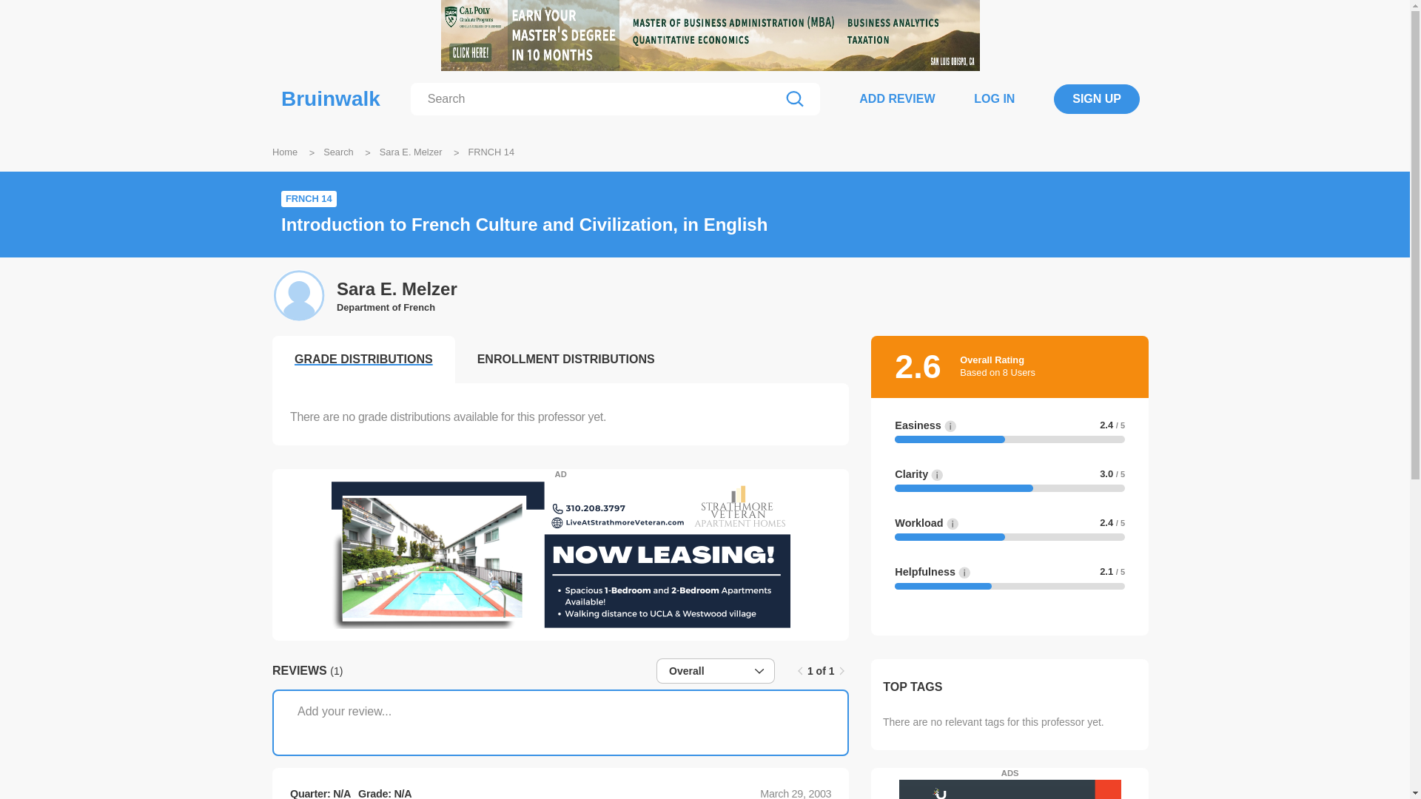  I want to click on Home, so click(284, 151).